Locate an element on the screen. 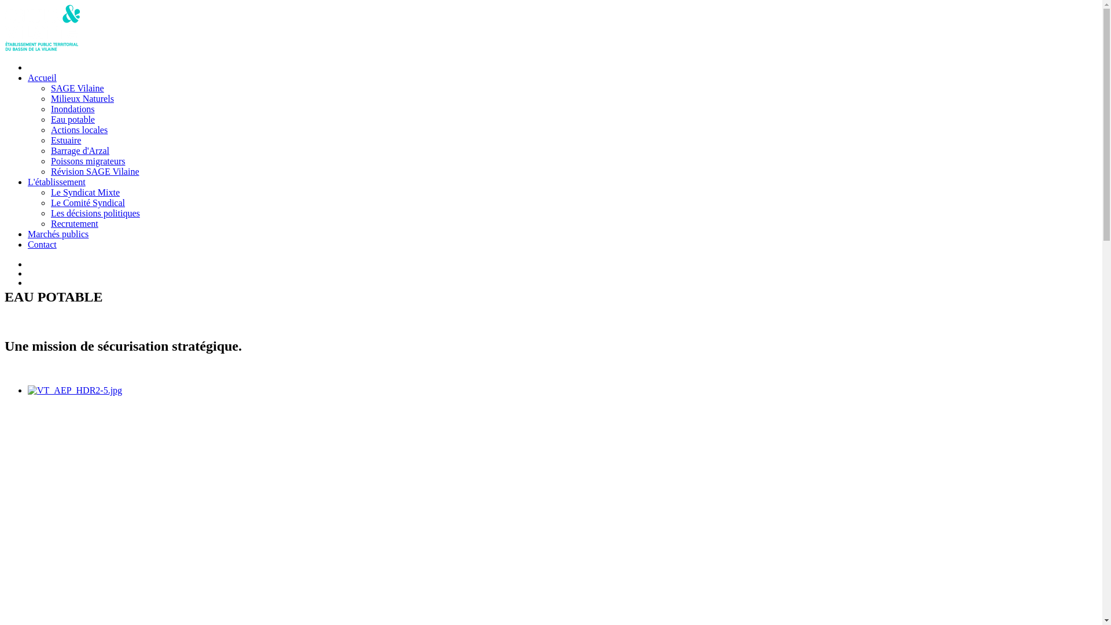  Accueil is located at coordinates (42, 78).